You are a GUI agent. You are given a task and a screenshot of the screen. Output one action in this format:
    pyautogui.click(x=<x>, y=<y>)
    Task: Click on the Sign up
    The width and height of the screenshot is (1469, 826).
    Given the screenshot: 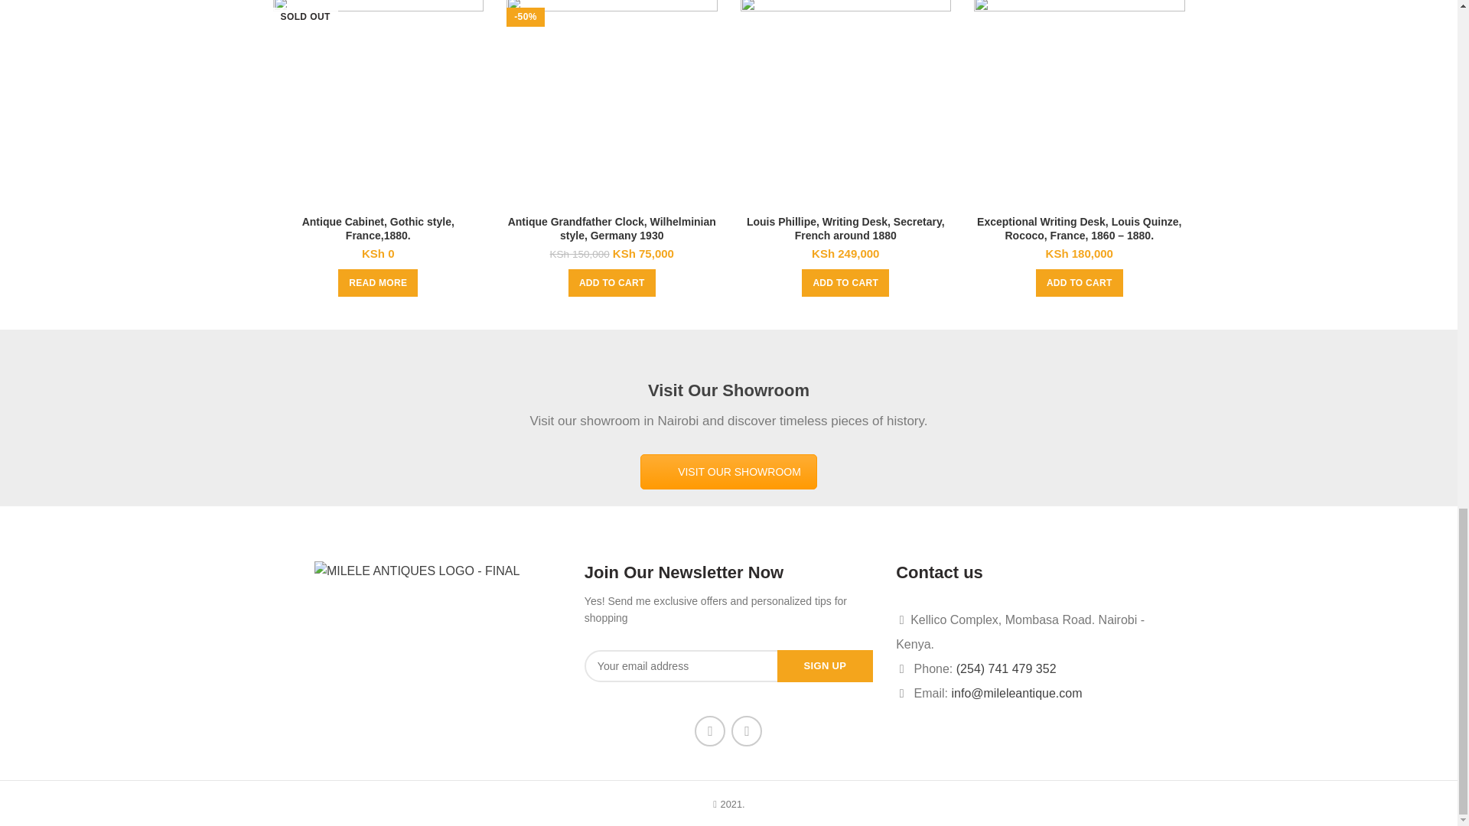 What is the action you would take?
    pyautogui.click(x=825, y=665)
    